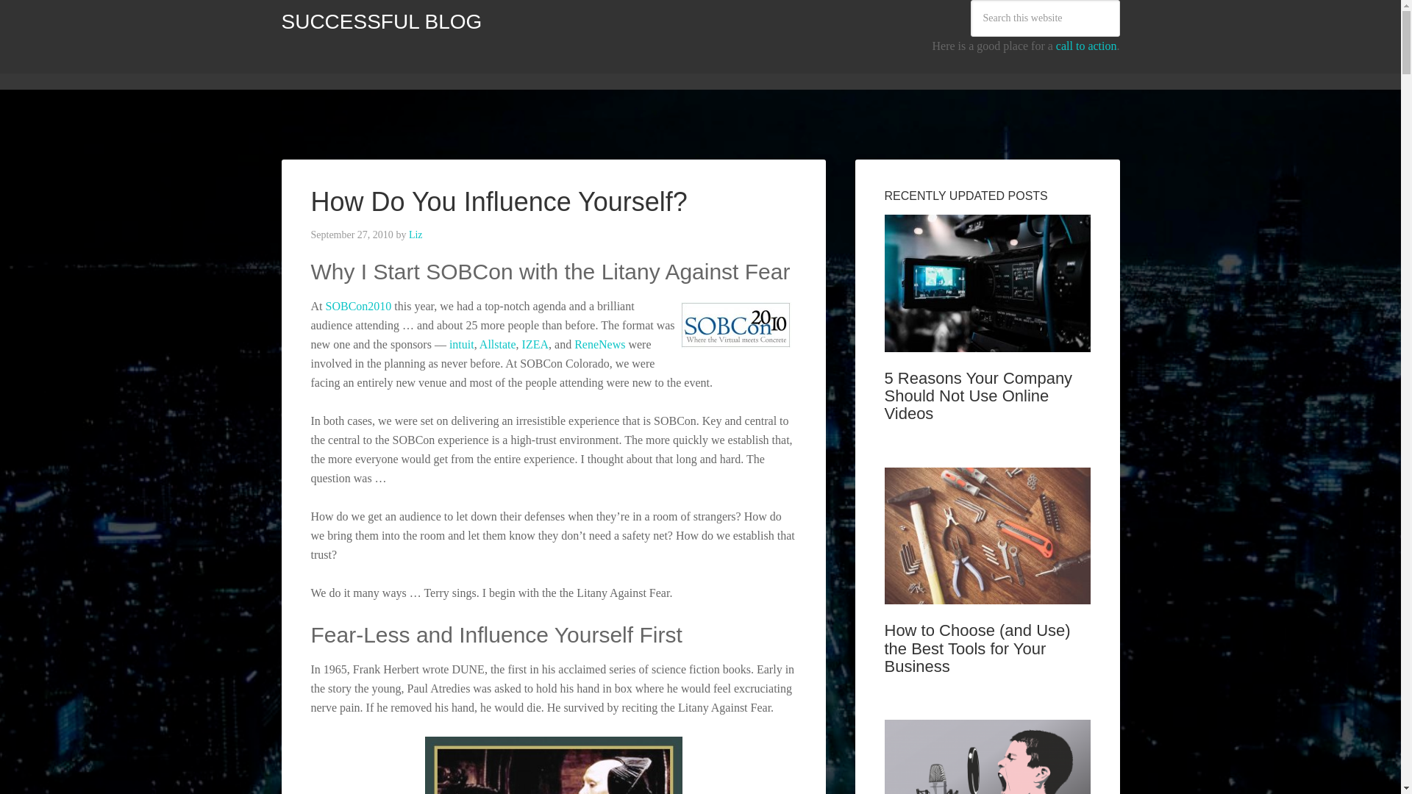  Describe the element at coordinates (381, 22) in the screenshot. I see `SUCCESSFUL BLOG` at that location.